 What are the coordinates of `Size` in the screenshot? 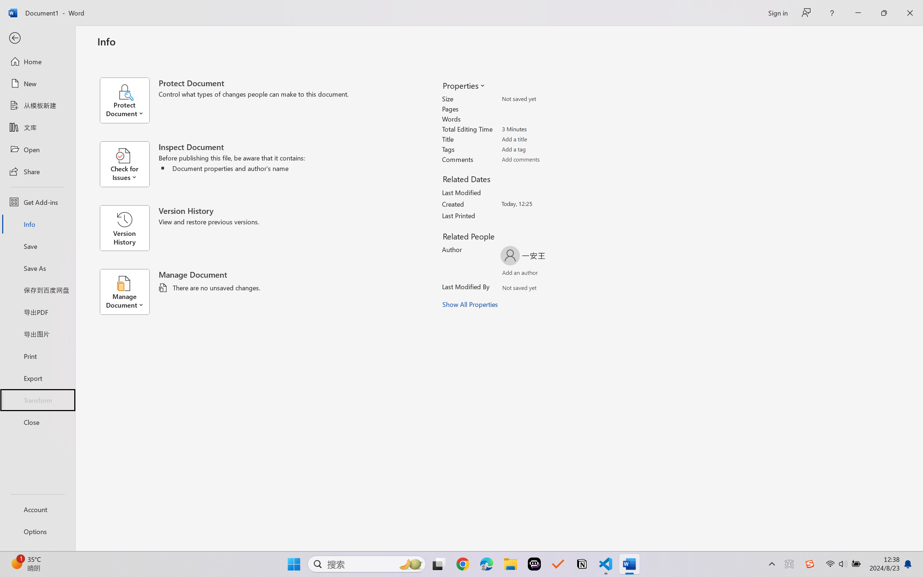 It's located at (544, 99).